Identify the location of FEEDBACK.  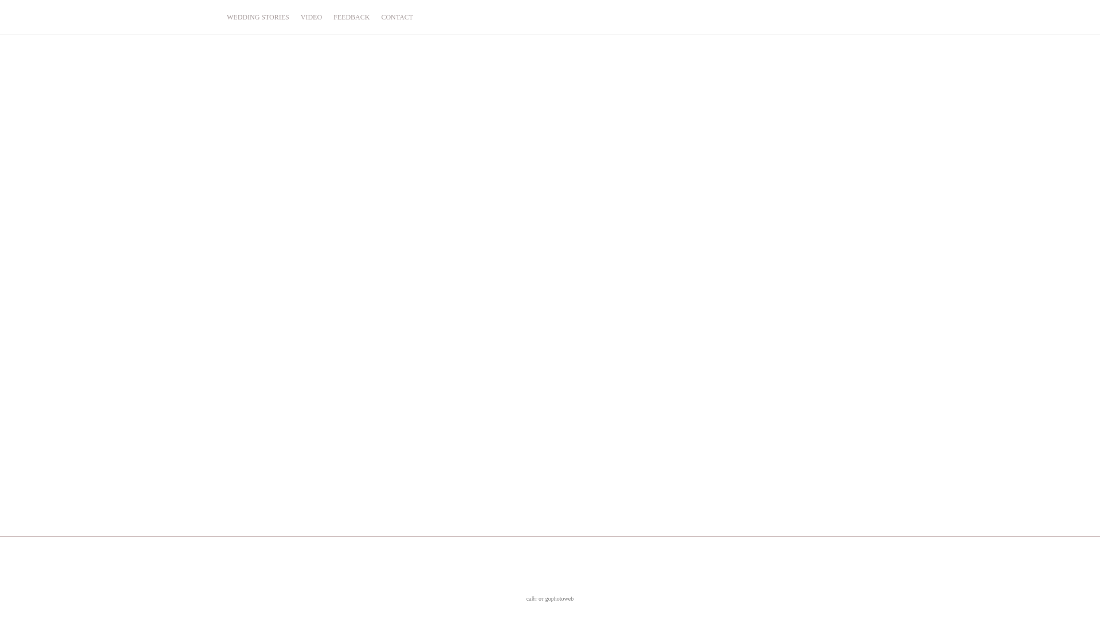
(352, 17).